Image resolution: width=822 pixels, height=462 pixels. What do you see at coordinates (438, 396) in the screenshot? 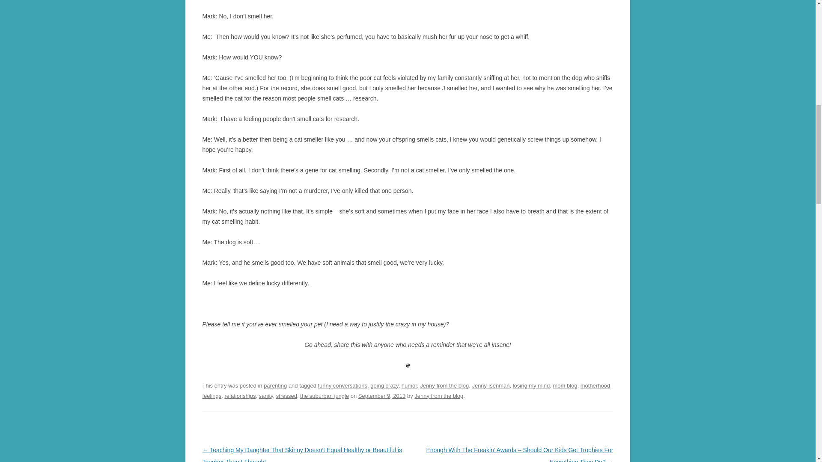
I see `View all posts by Jenny from the blog` at bounding box center [438, 396].